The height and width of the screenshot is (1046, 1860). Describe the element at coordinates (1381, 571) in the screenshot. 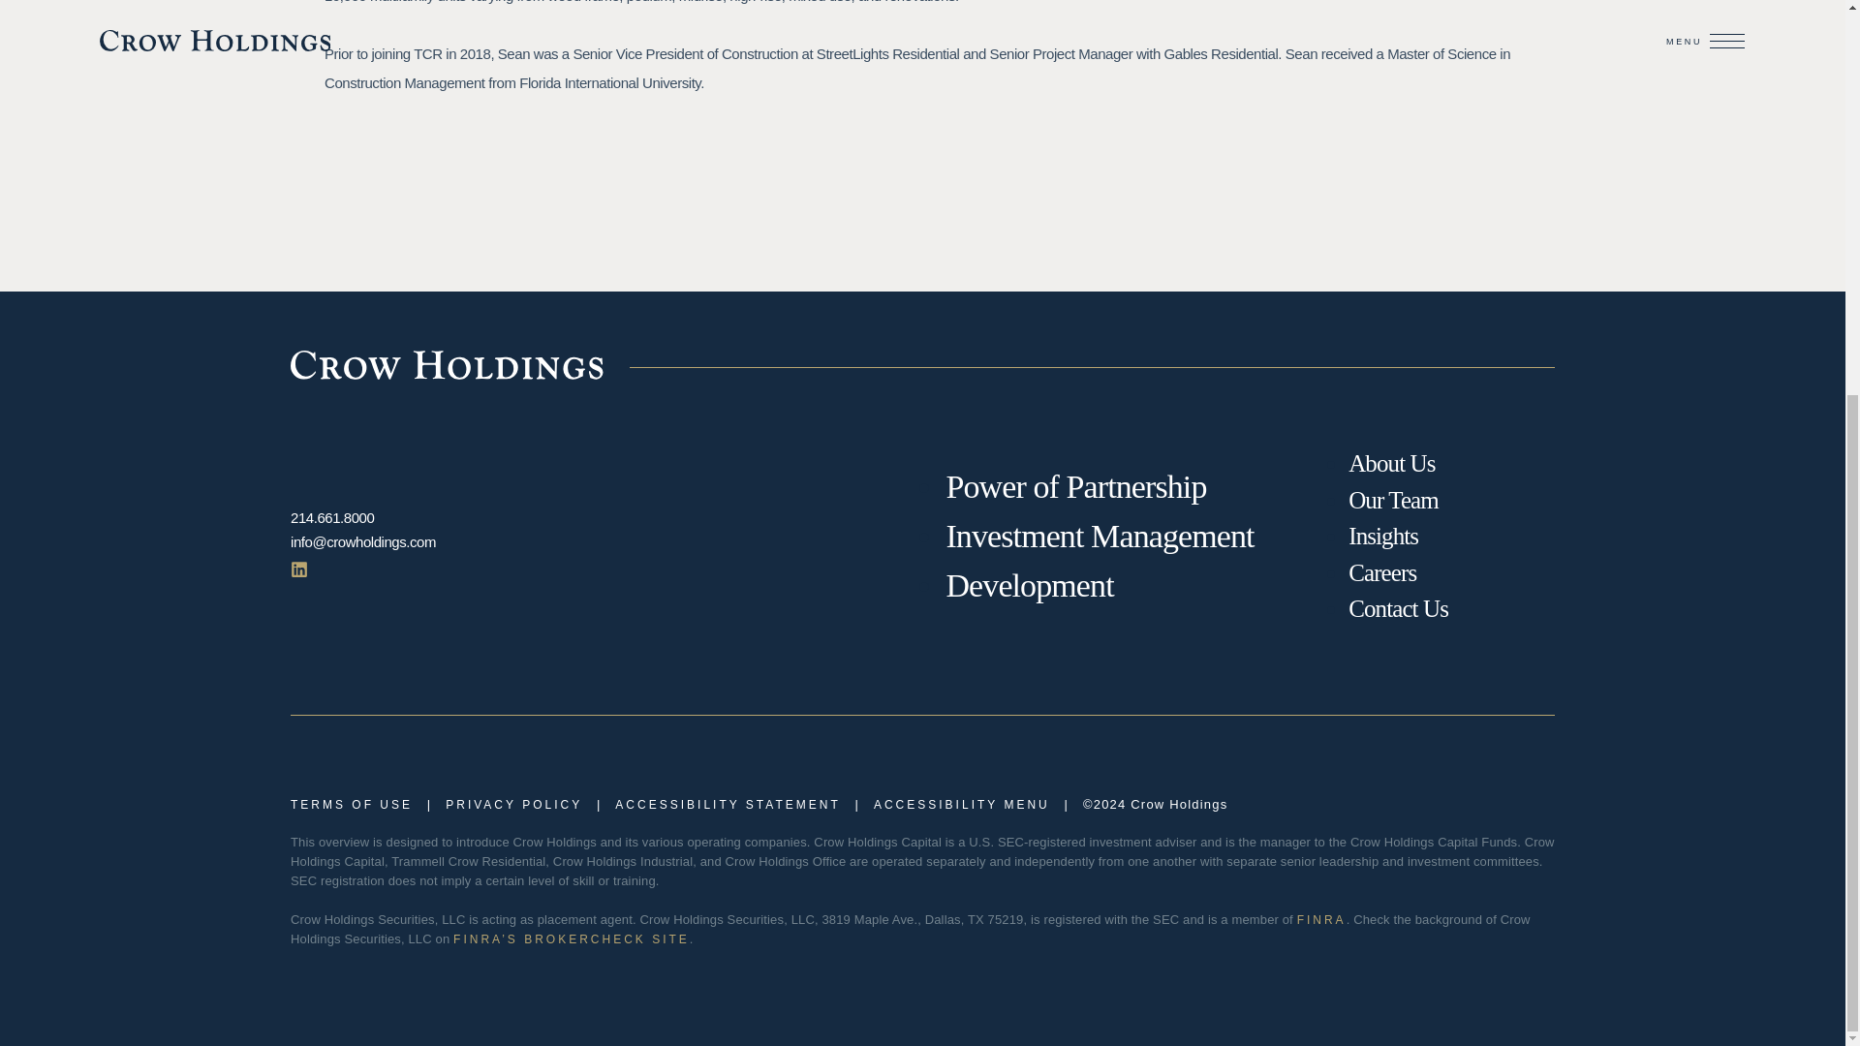

I see `Careers` at that location.